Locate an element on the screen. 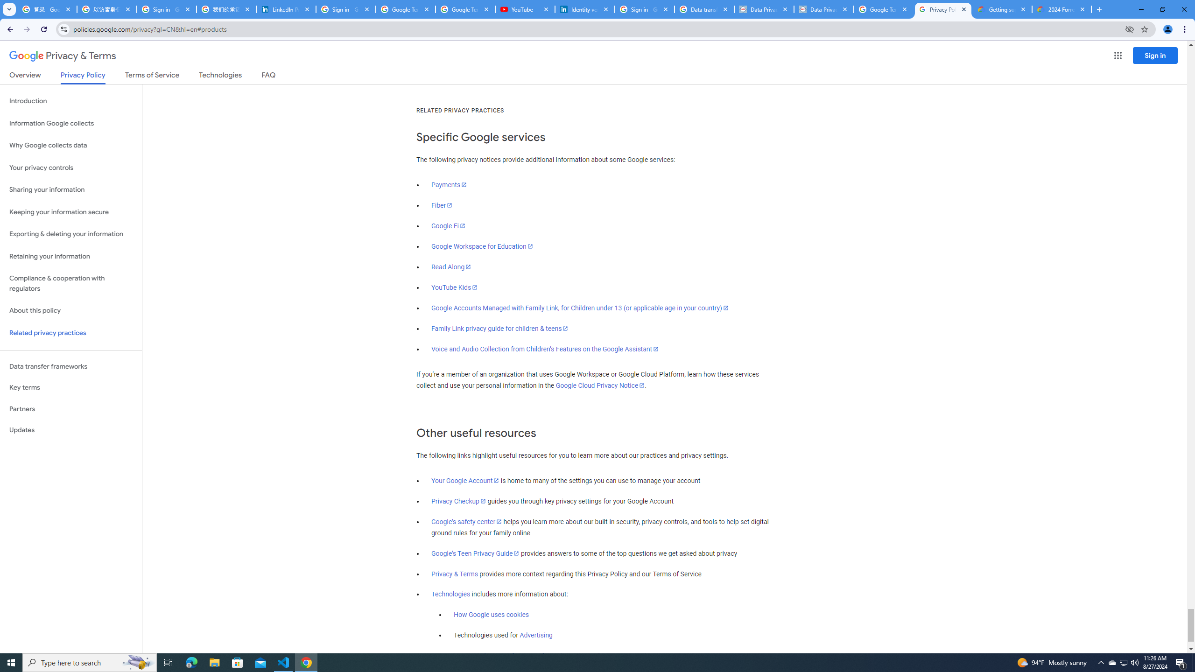  Overview is located at coordinates (25, 77).